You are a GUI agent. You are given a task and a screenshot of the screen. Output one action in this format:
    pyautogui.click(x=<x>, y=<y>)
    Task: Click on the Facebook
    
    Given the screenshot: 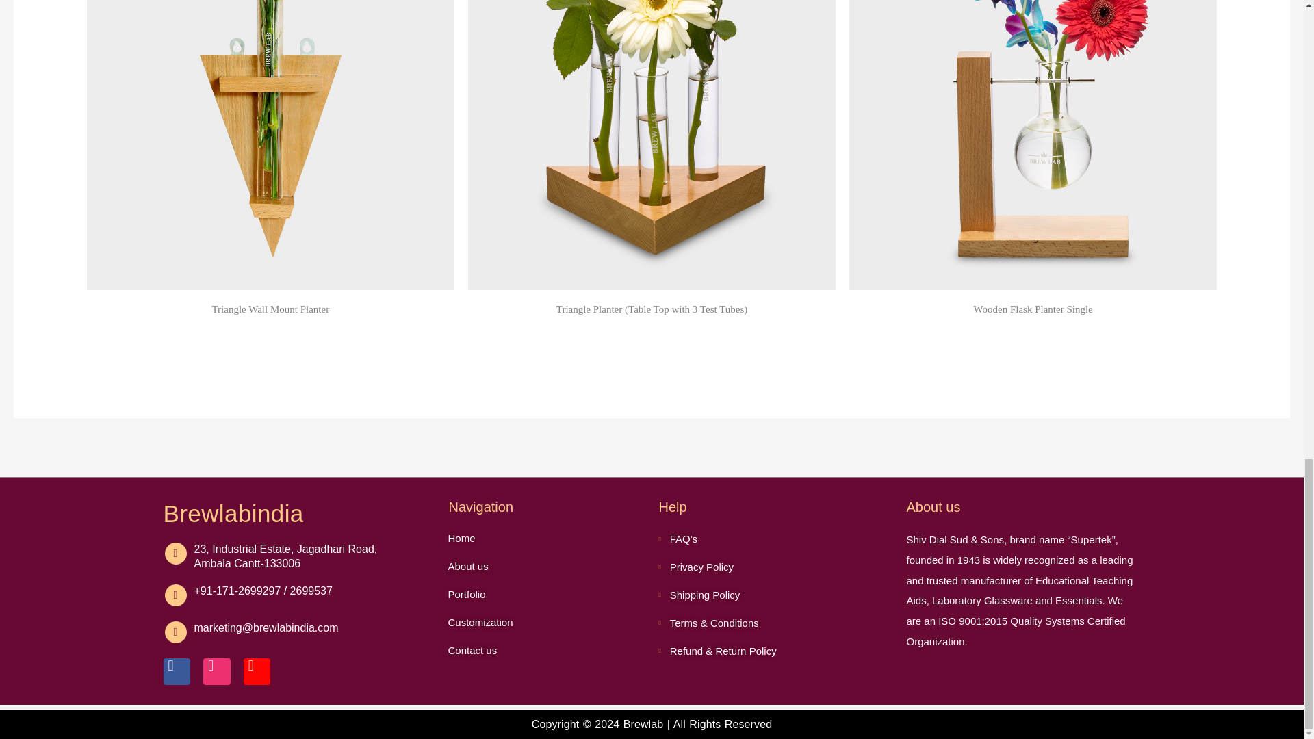 What is the action you would take?
    pyautogui.click(x=177, y=671)
    